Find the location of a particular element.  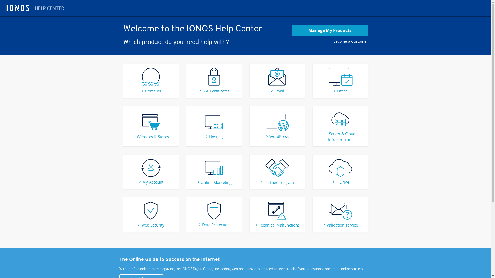

Office is located at coordinates (340, 91).